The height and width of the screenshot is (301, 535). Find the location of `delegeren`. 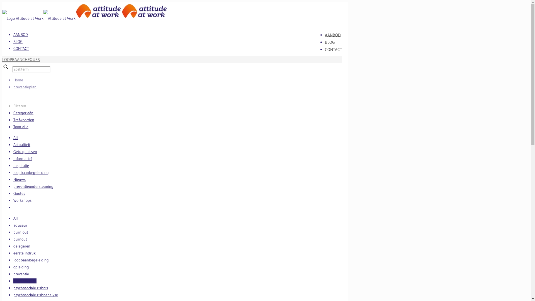

delegeren is located at coordinates (22, 246).